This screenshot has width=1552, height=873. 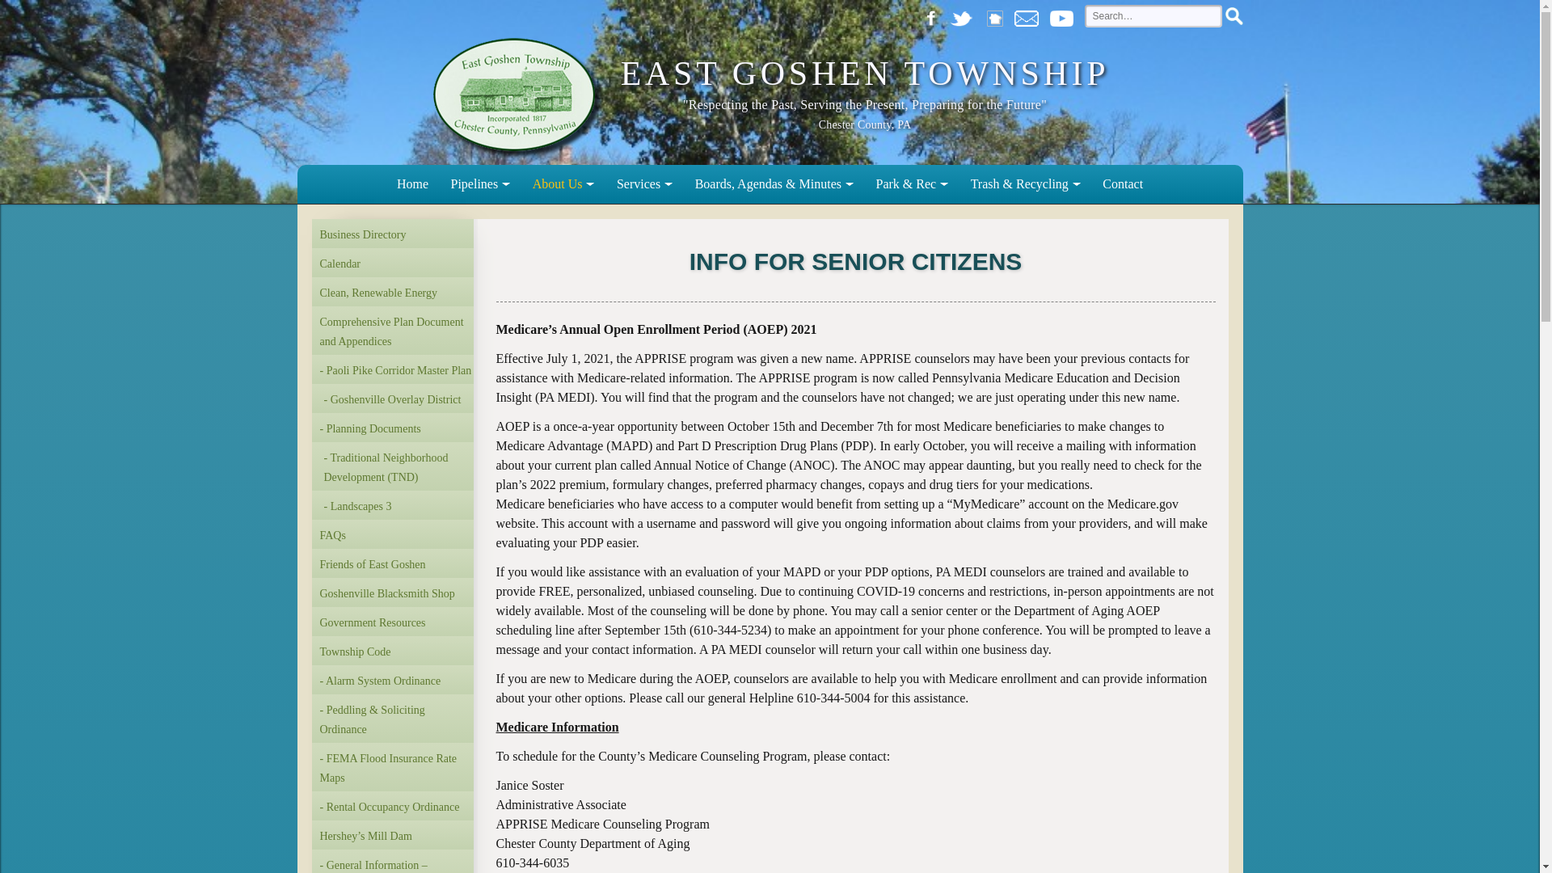 I want to click on Search, so click(x=1234, y=16).